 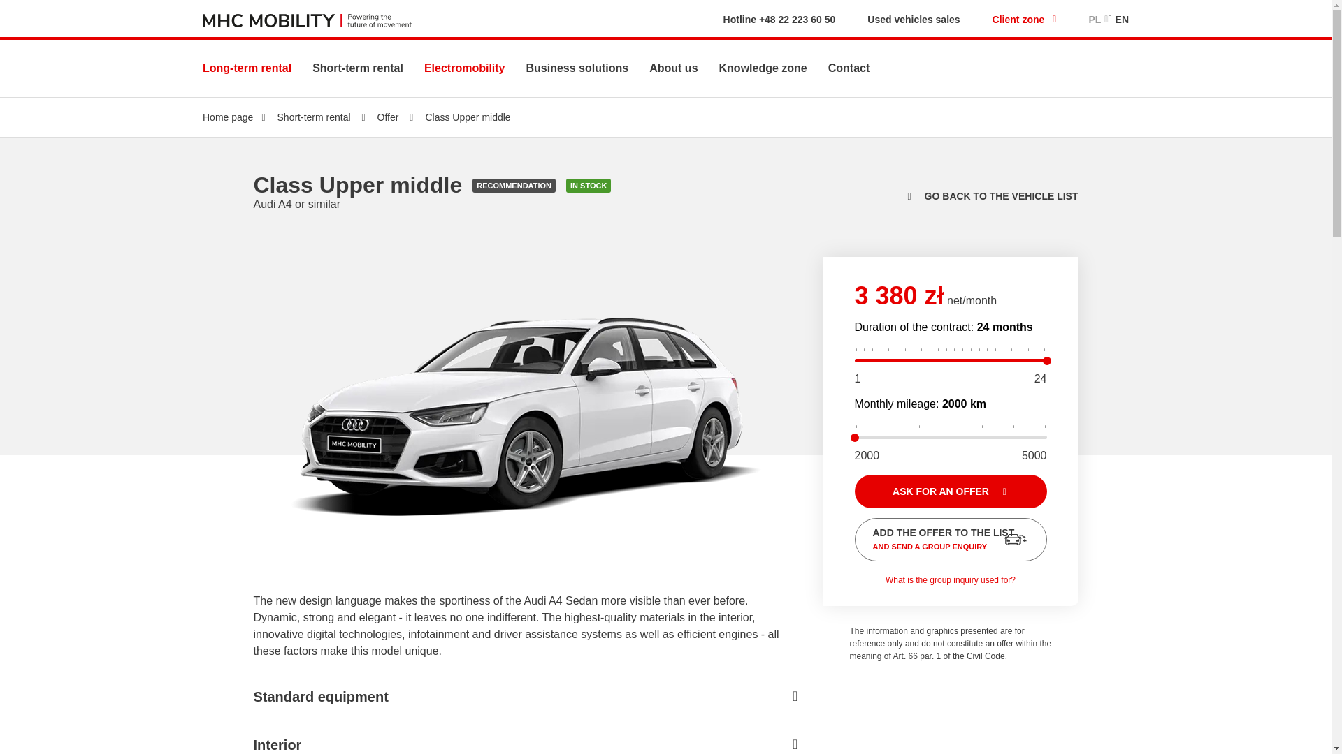 I want to click on Business solutions, so click(x=577, y=67).